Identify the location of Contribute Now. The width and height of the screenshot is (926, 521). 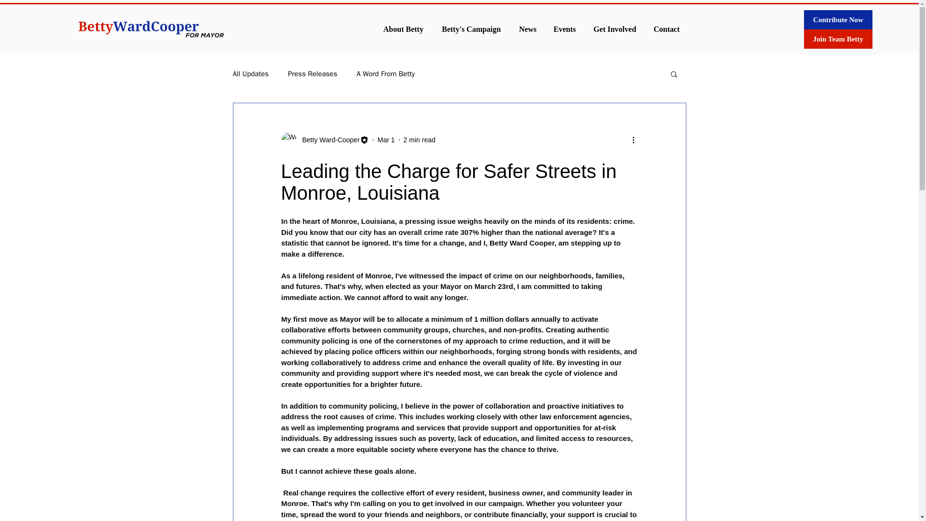
(838, 19).